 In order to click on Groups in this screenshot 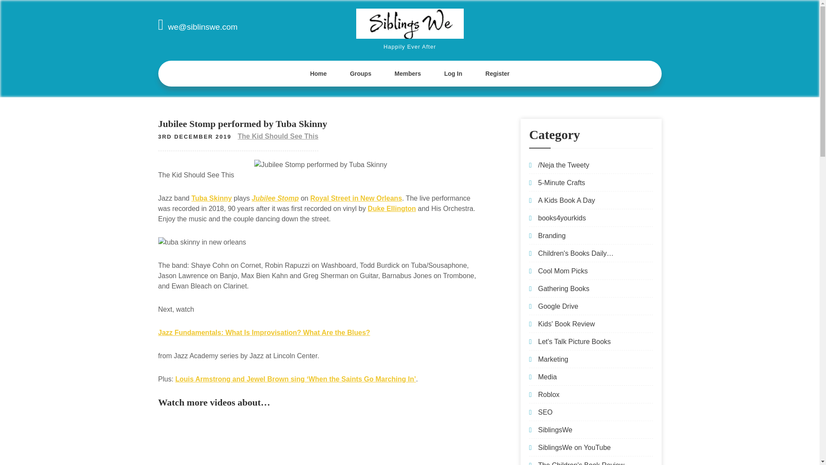, I will do `click(360, 73)`.